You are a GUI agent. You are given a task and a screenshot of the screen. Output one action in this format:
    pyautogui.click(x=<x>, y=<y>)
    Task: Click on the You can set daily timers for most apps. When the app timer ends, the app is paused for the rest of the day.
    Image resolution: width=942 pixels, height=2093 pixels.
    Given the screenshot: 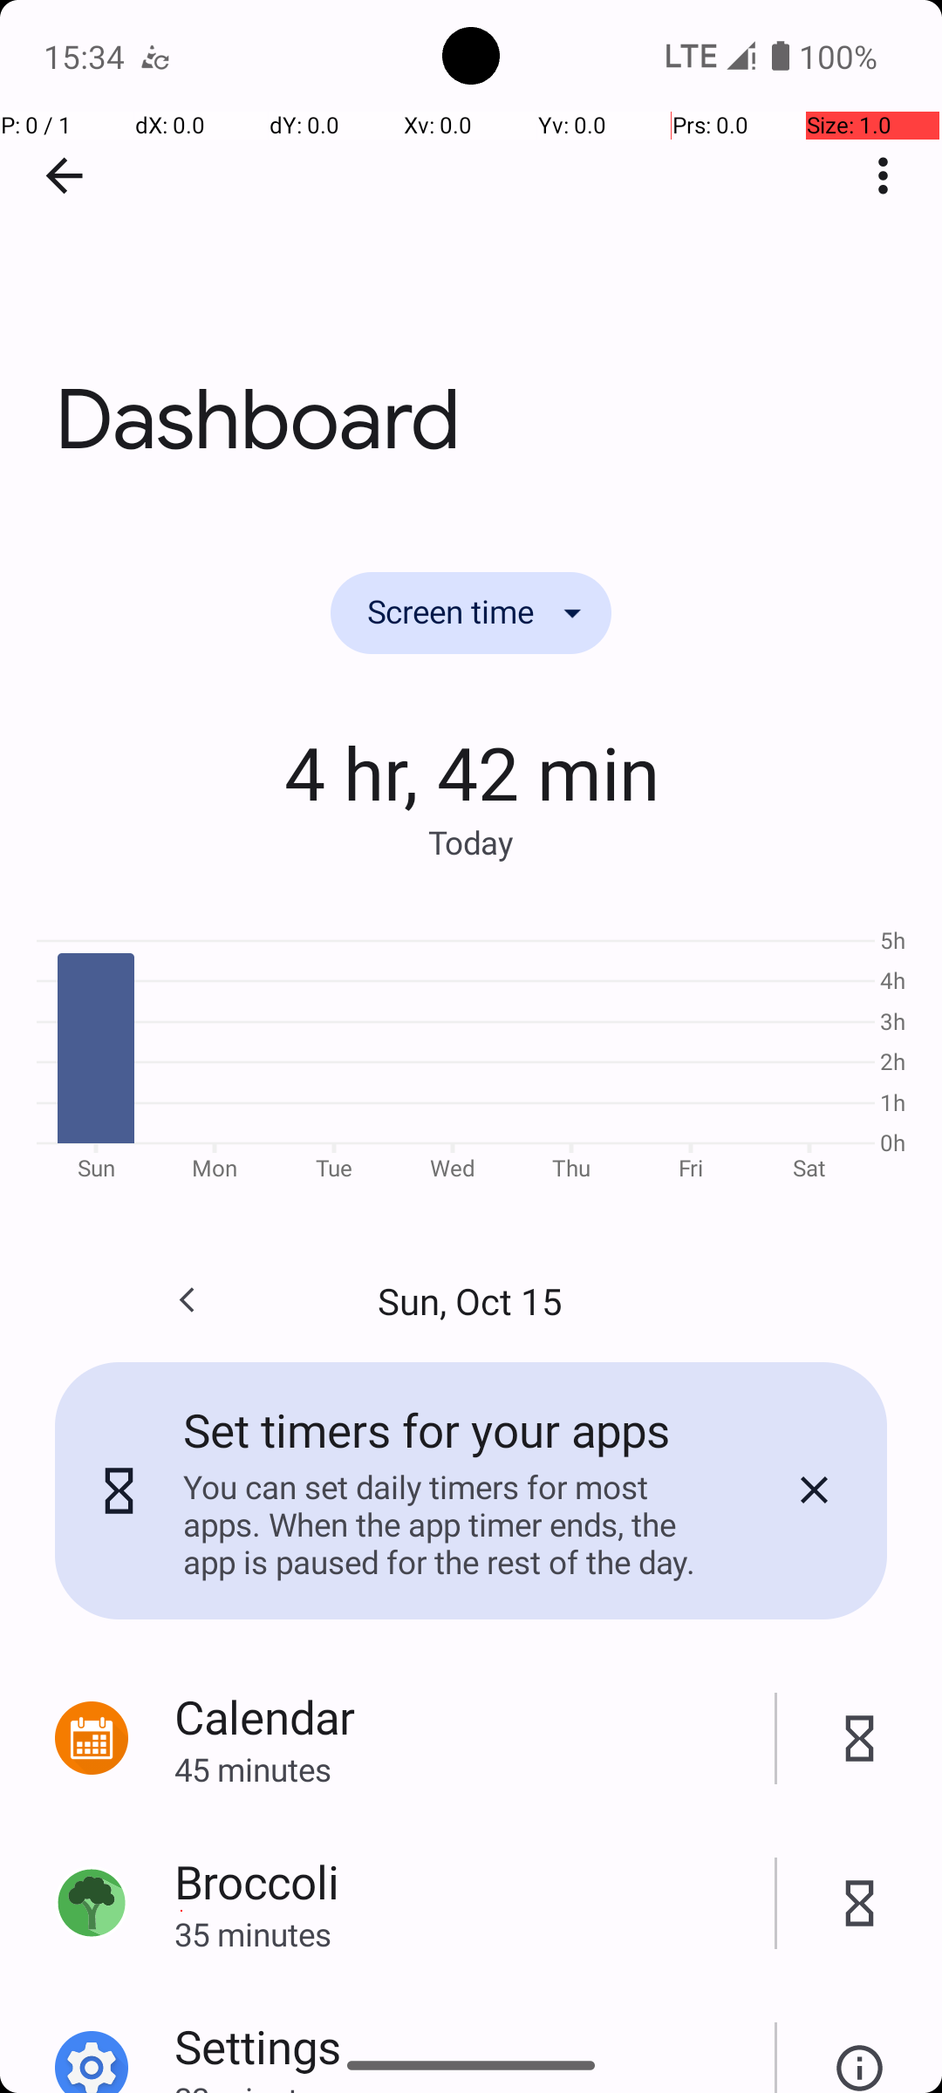 What is the action you would take?
    pyautogui.click(x=453, y=1524)
    